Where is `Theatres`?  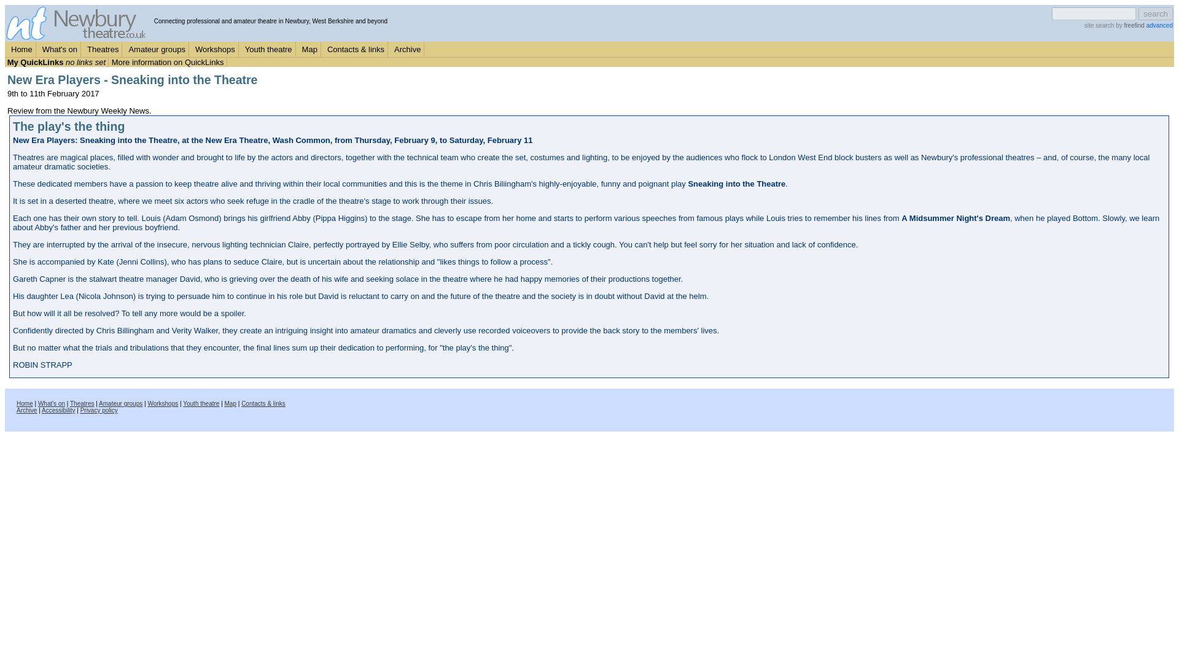
Theatres is located at coordinates (82, 404).